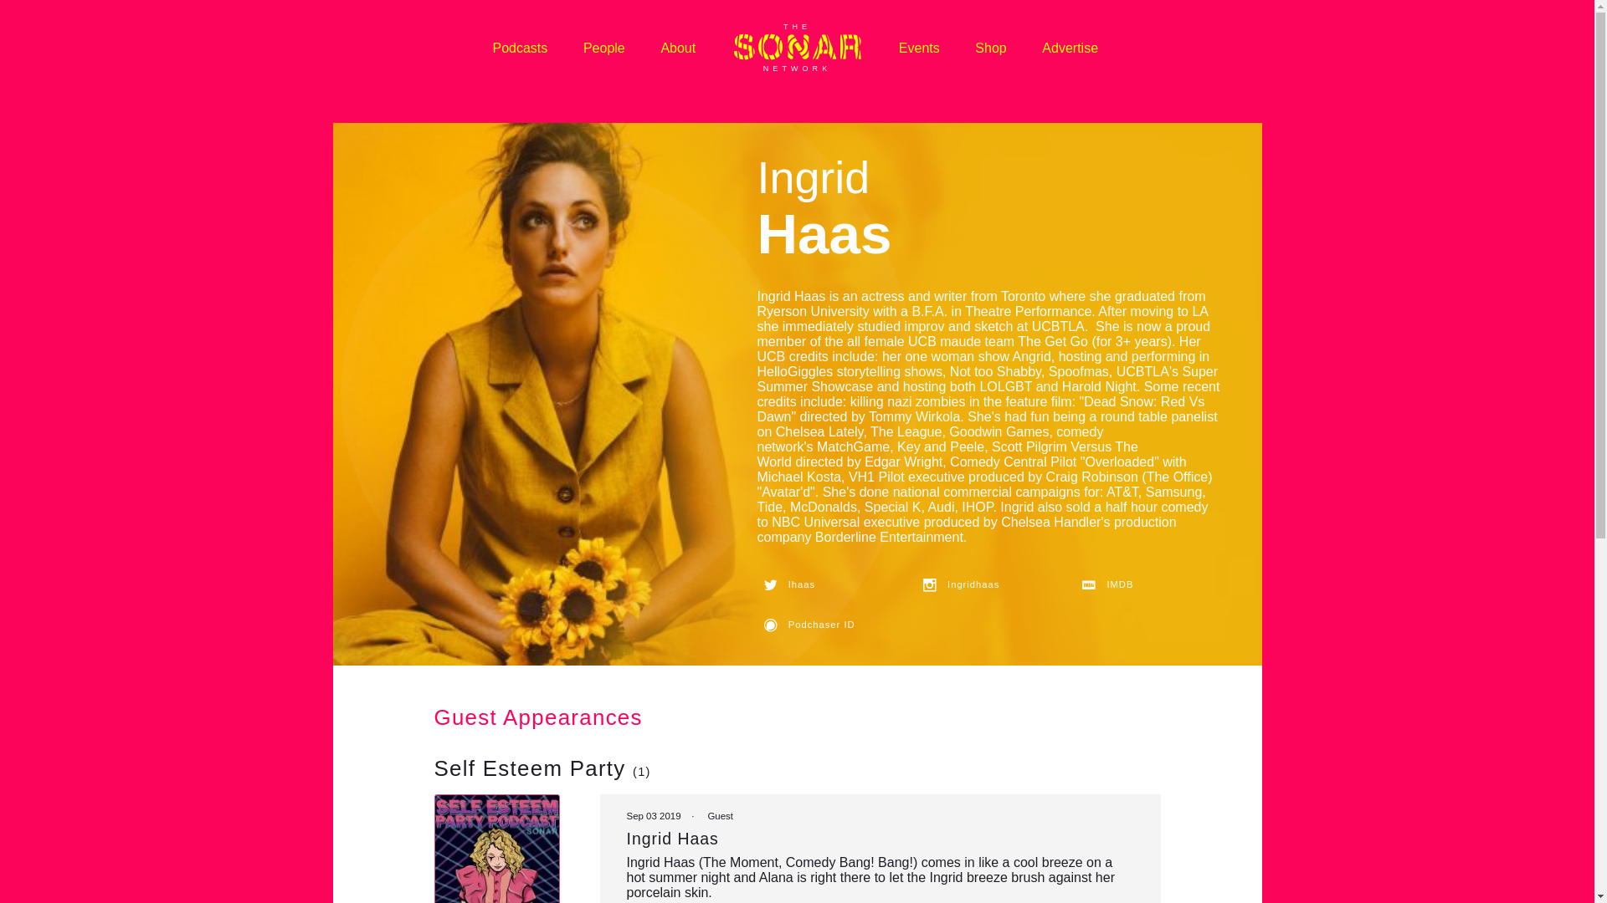 The image size is (1607, 903). I want to click on Shop, so click(991, 47).